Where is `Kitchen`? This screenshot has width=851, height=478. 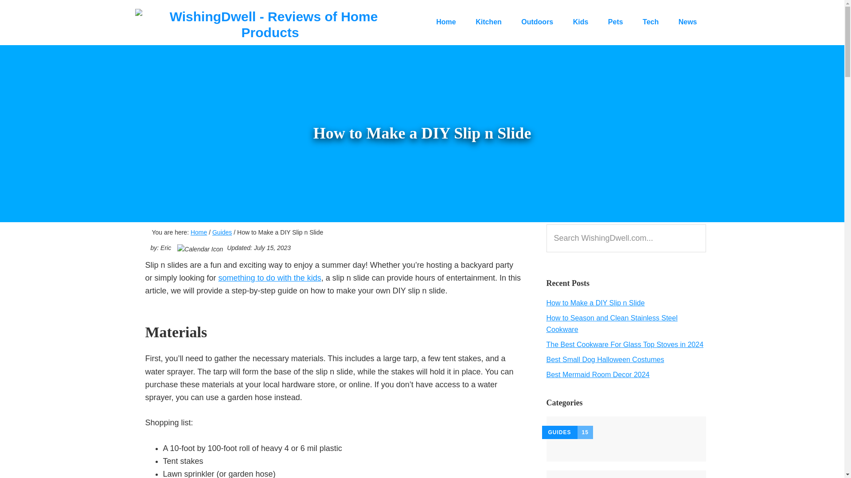
Kitchen is located at coordinates (488, 22).